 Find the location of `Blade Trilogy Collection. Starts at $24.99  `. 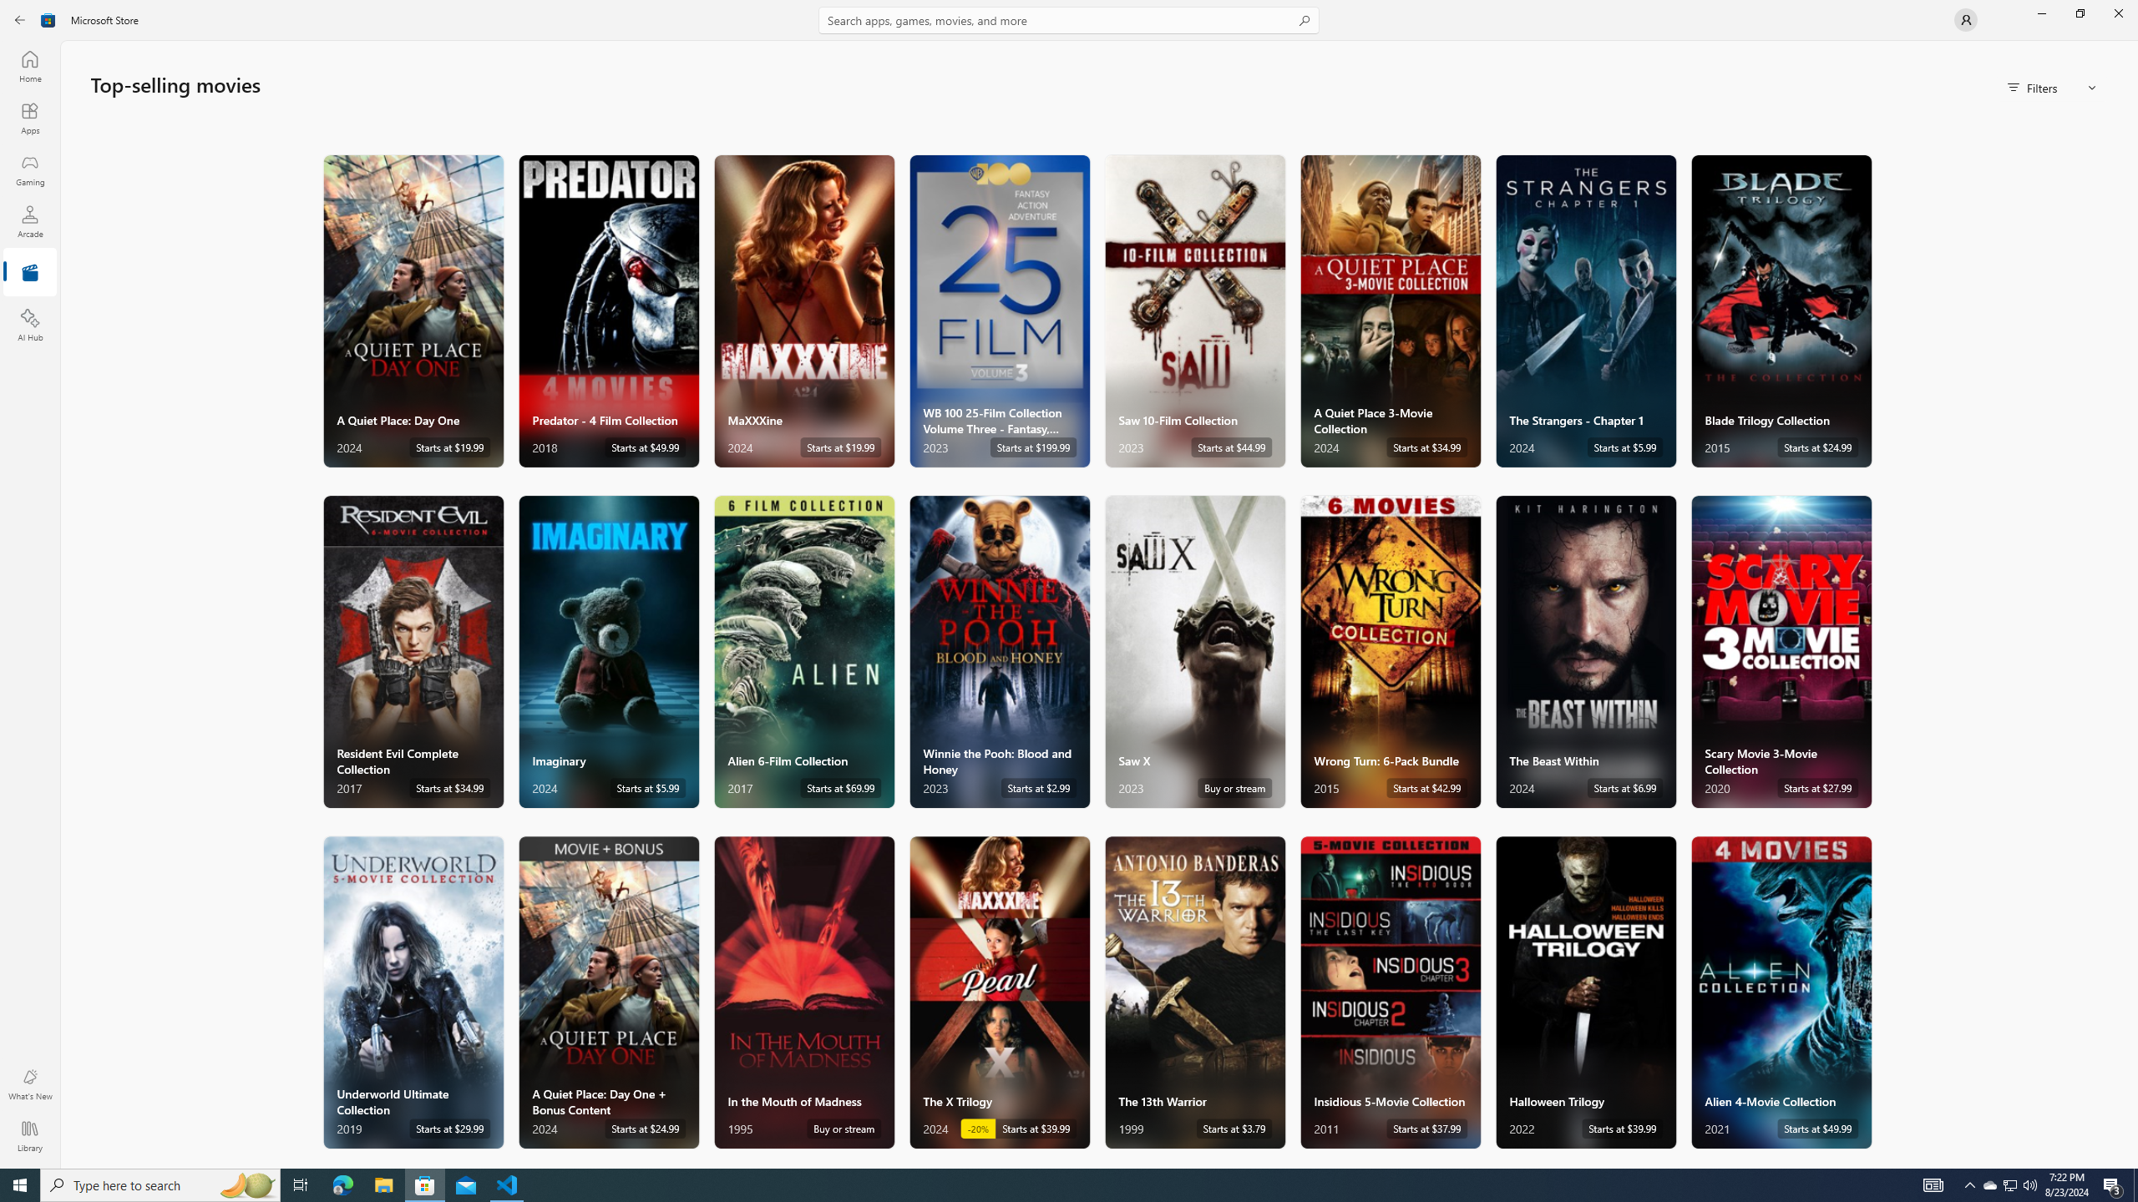

Blade Trilogy Collection. Starts at $24.99   is located at coordinates (1781, 311).